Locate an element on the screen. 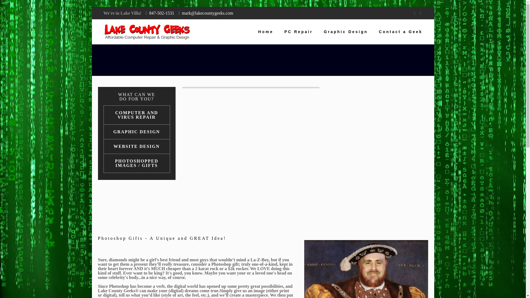 Image resolution: width=530 pixels, height=298 pixels. GRAPHIC DESIGN is located at coordinates (137, 132).